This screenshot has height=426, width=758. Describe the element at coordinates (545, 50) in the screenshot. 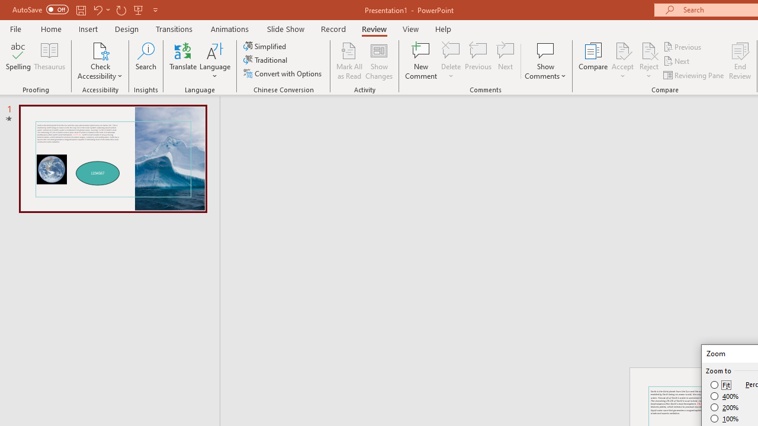

I see `Show Comments` at that location.